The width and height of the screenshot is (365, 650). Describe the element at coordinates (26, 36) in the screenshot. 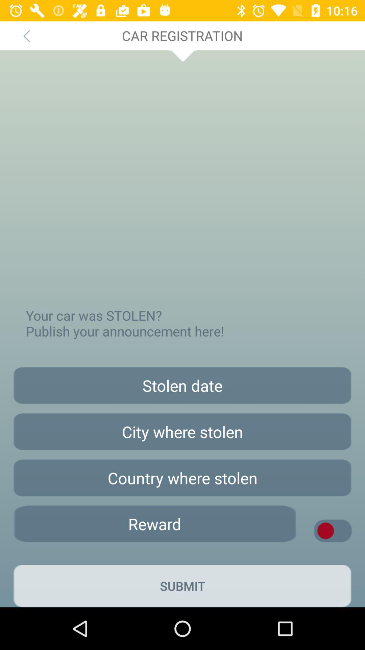

I see `select icon above your car was app` at that location.